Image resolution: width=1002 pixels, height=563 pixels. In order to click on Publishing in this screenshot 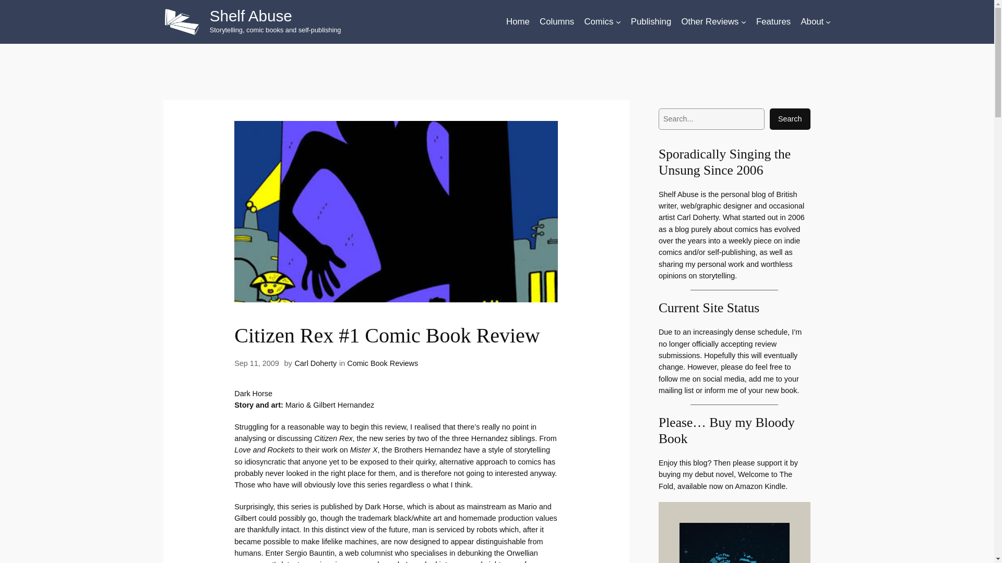, I will do `click(651, 22)`.